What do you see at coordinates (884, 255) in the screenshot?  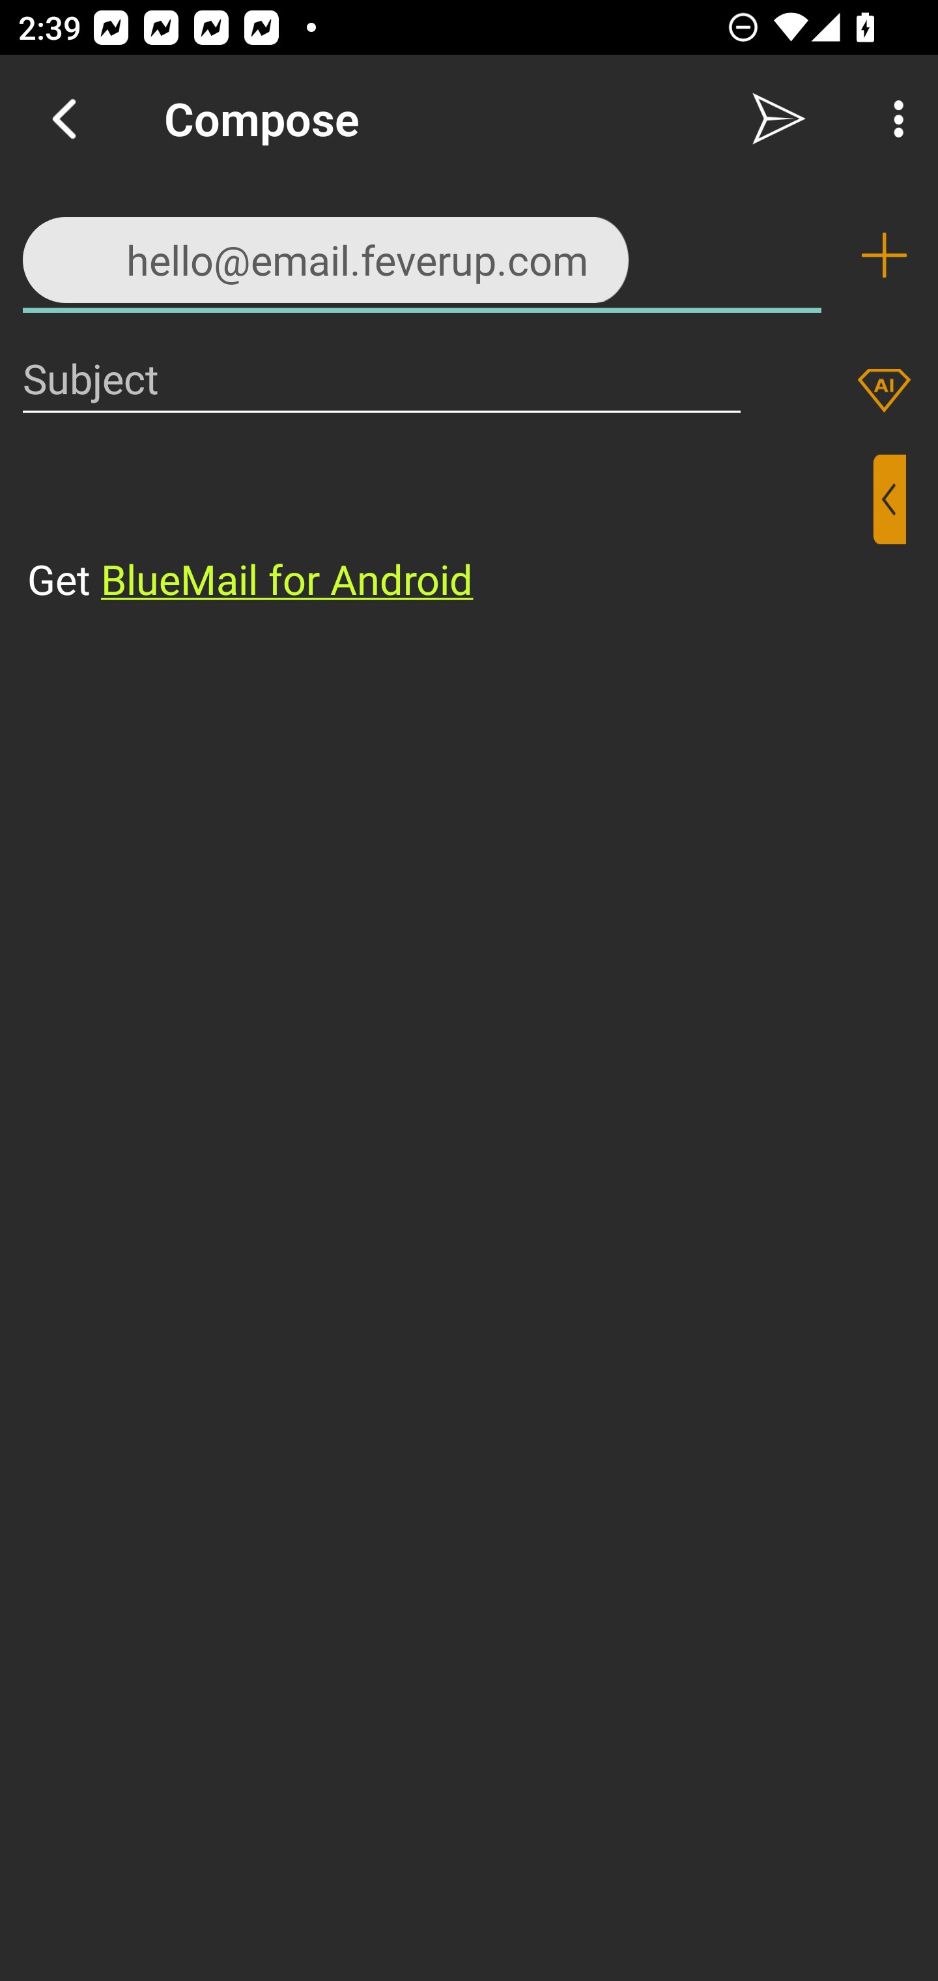 I see `Add recipient (To)` at bounding box center [884, 255].